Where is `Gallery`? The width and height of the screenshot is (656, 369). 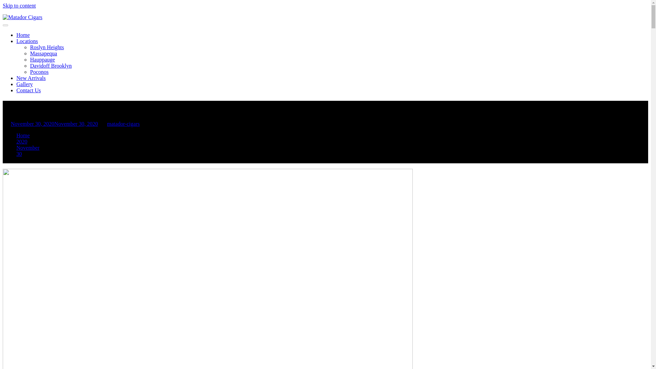 Gallery is located at coordinates (25, 84).